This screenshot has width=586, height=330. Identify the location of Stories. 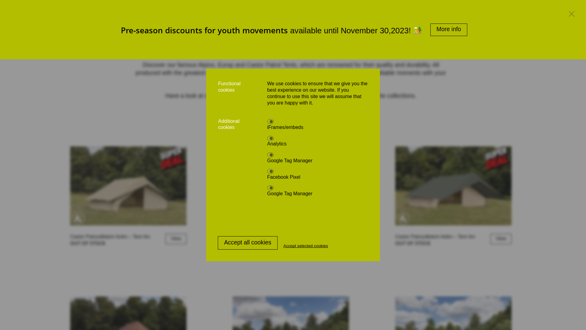
(230, 11).